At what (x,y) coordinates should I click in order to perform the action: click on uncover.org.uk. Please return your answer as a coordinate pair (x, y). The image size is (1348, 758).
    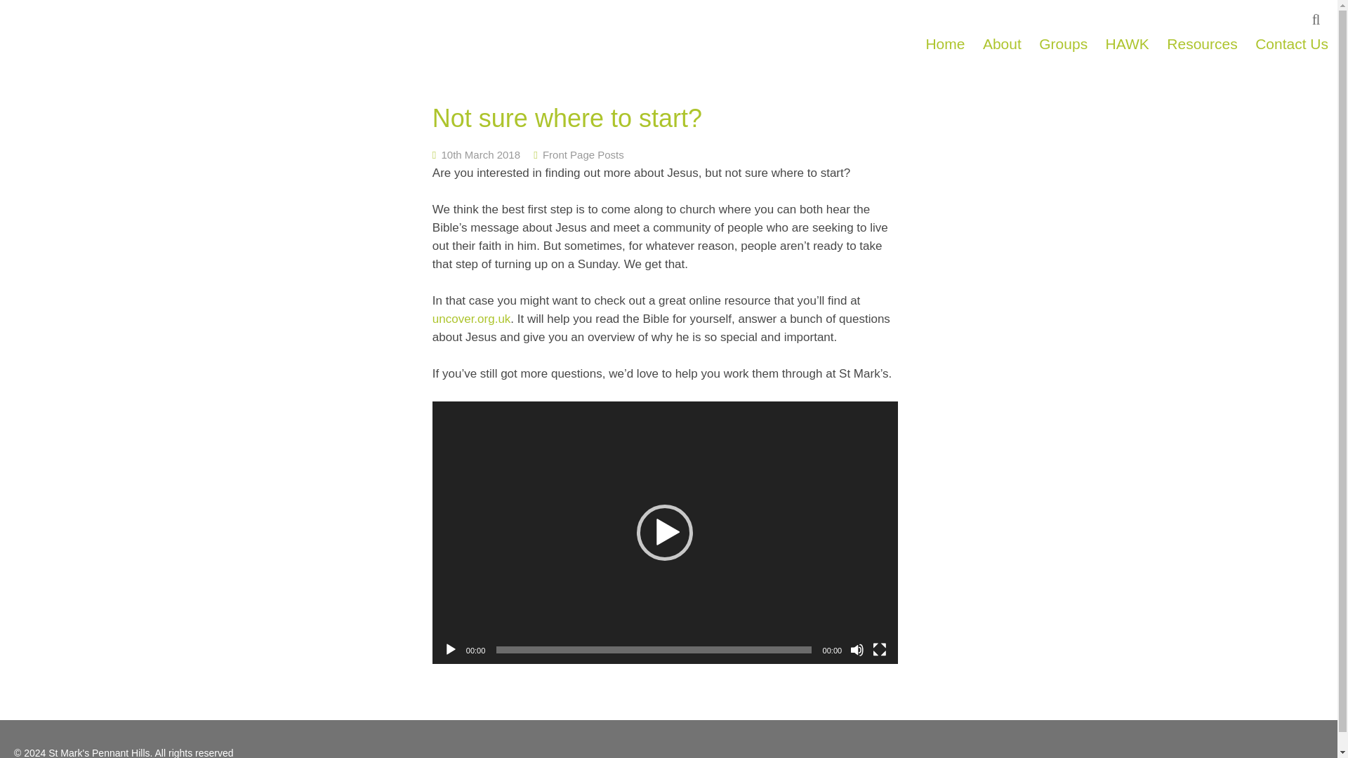
    Looking at the image, I should click on (472, 319).